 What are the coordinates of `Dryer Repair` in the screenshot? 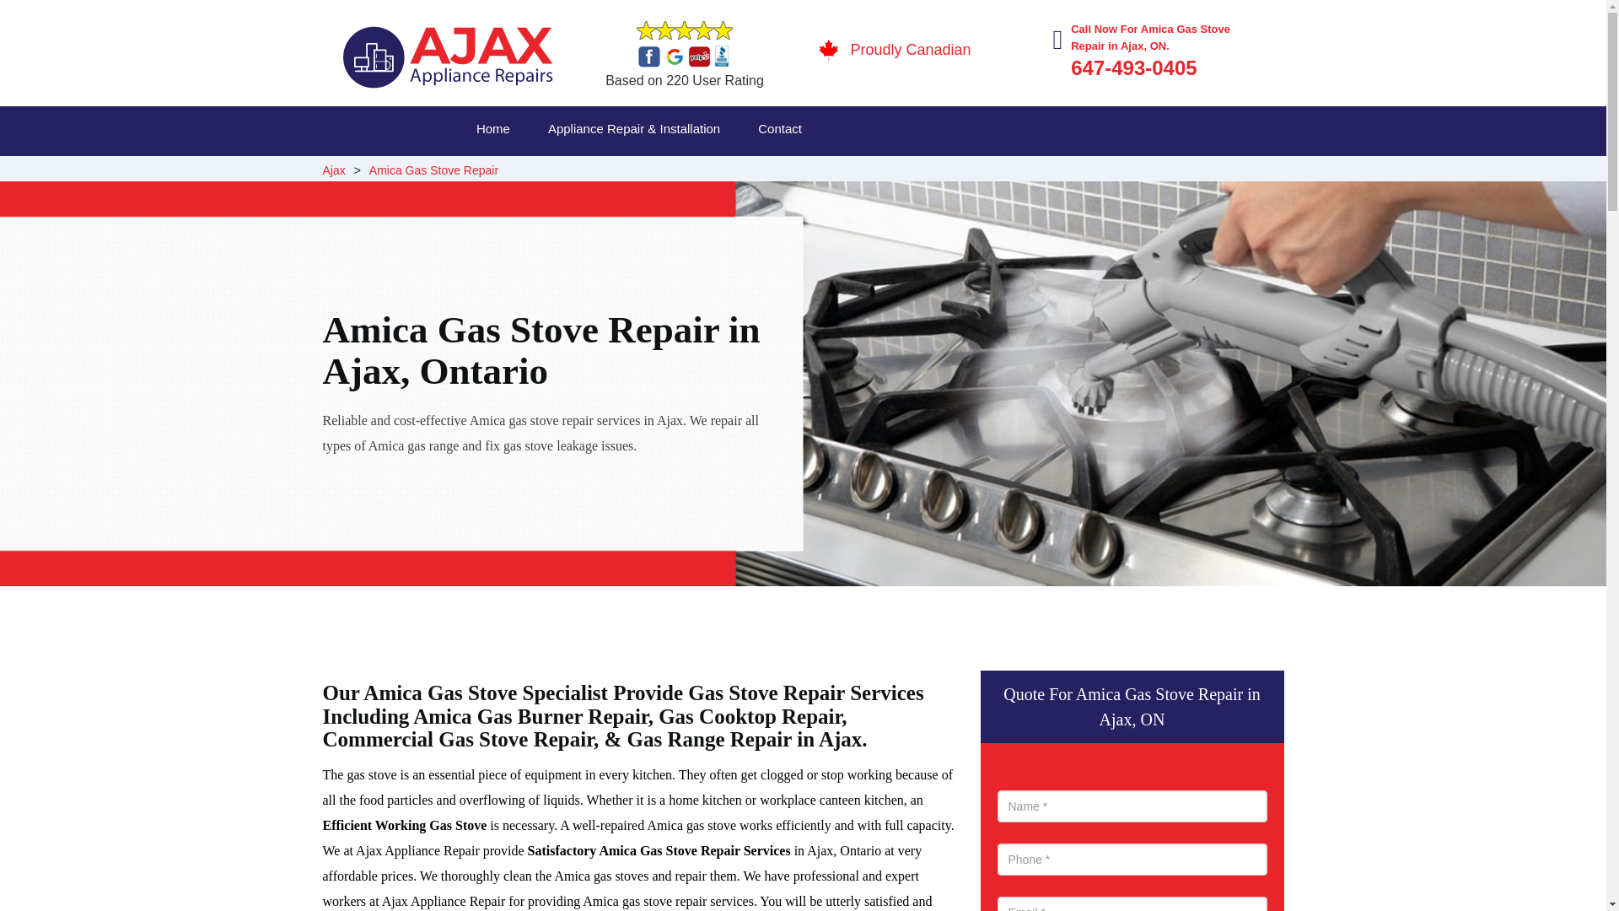 It's located at (558, 172).